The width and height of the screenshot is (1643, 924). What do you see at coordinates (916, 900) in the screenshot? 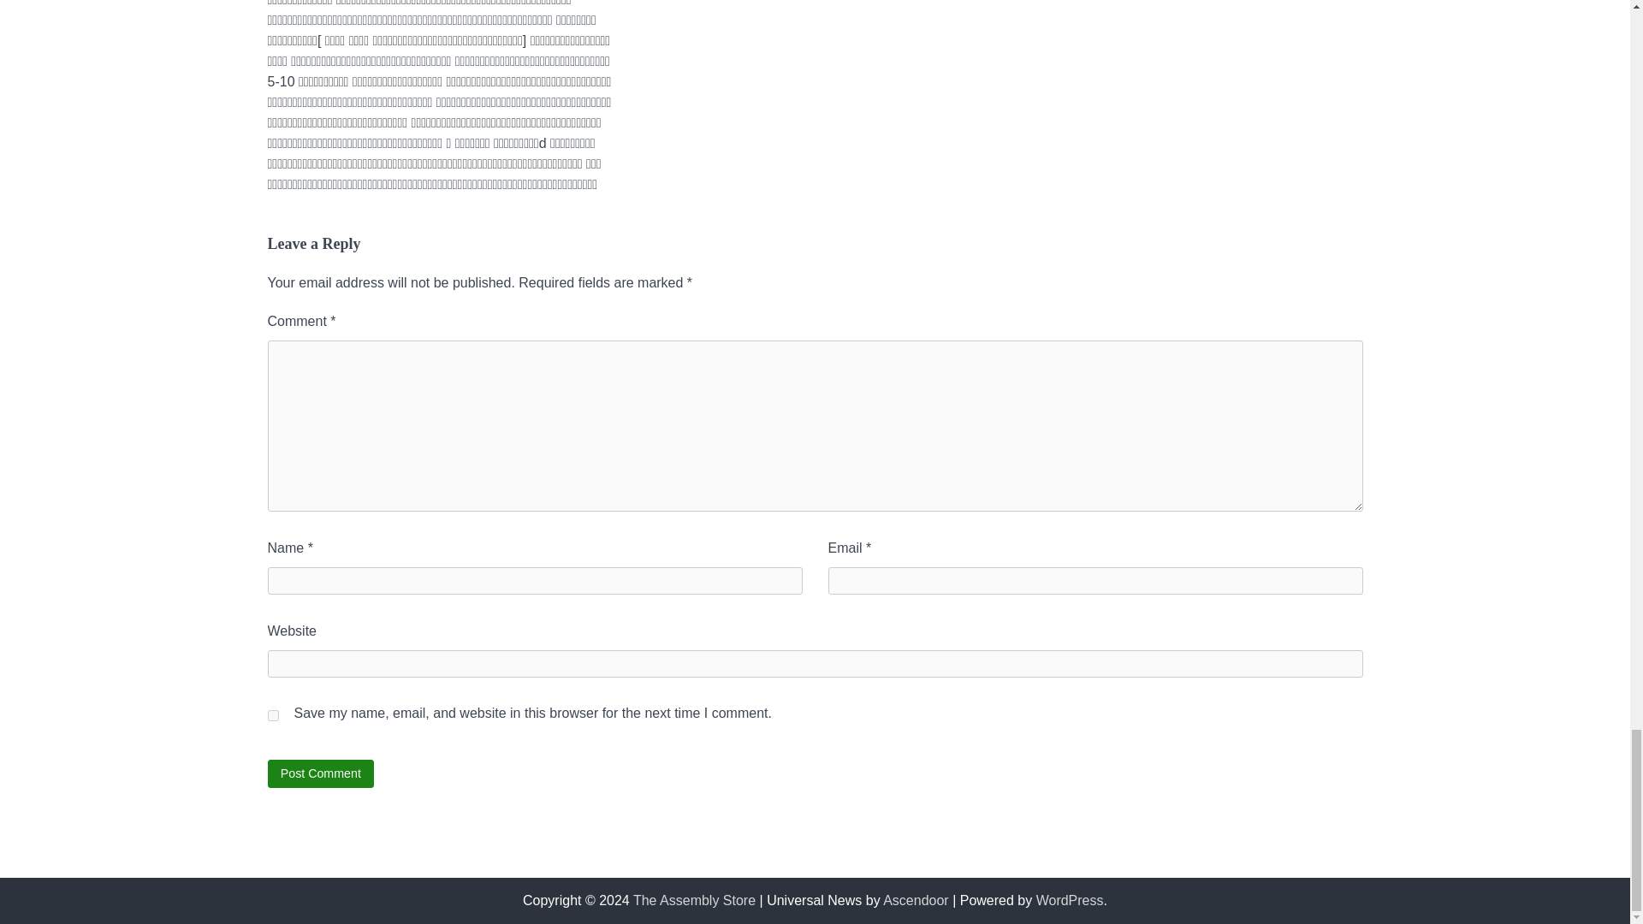
I see `Ascendoor` at bounding box center [916, 900].